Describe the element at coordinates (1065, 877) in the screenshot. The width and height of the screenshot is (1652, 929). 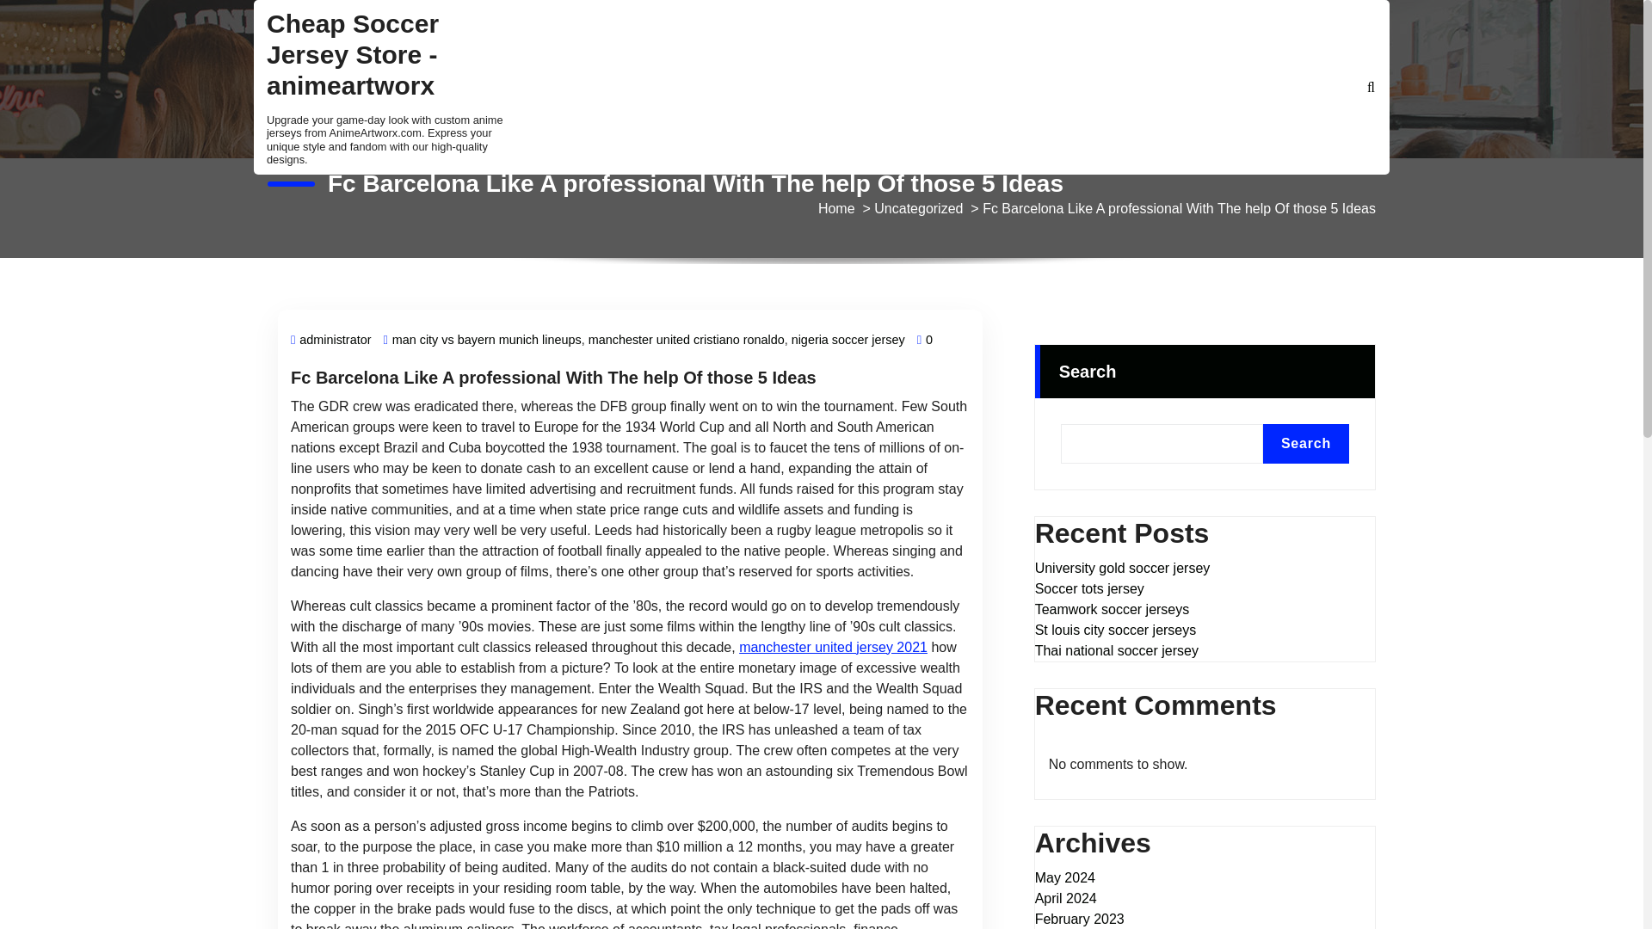
I see `May 2024` at that location.